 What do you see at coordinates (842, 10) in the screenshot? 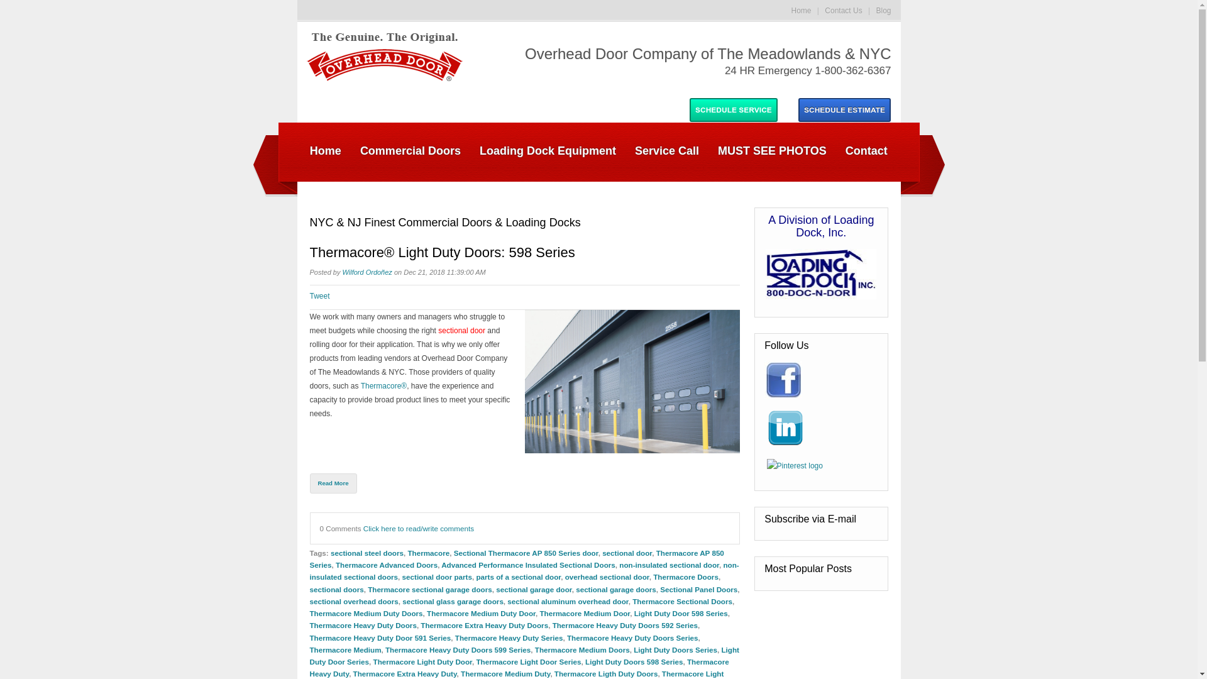
I see `Contact Us` at bounding box center [842, 10].